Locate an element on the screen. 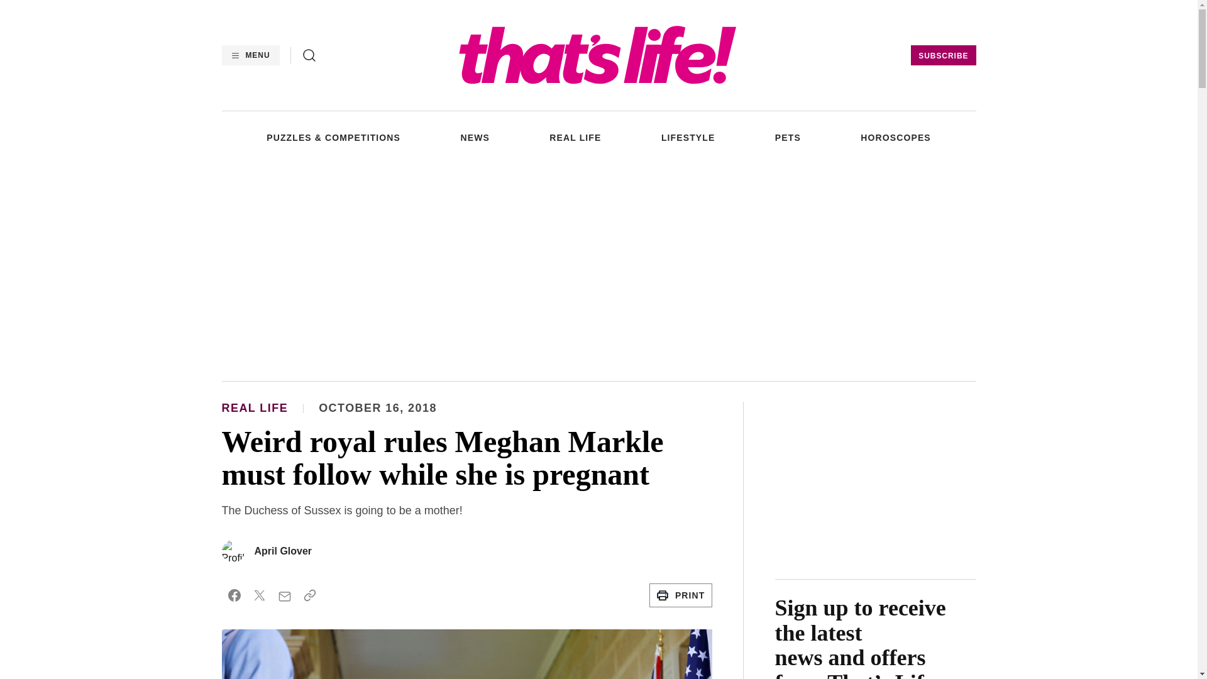  REAL LIFE is located at coordinates (575, 137).